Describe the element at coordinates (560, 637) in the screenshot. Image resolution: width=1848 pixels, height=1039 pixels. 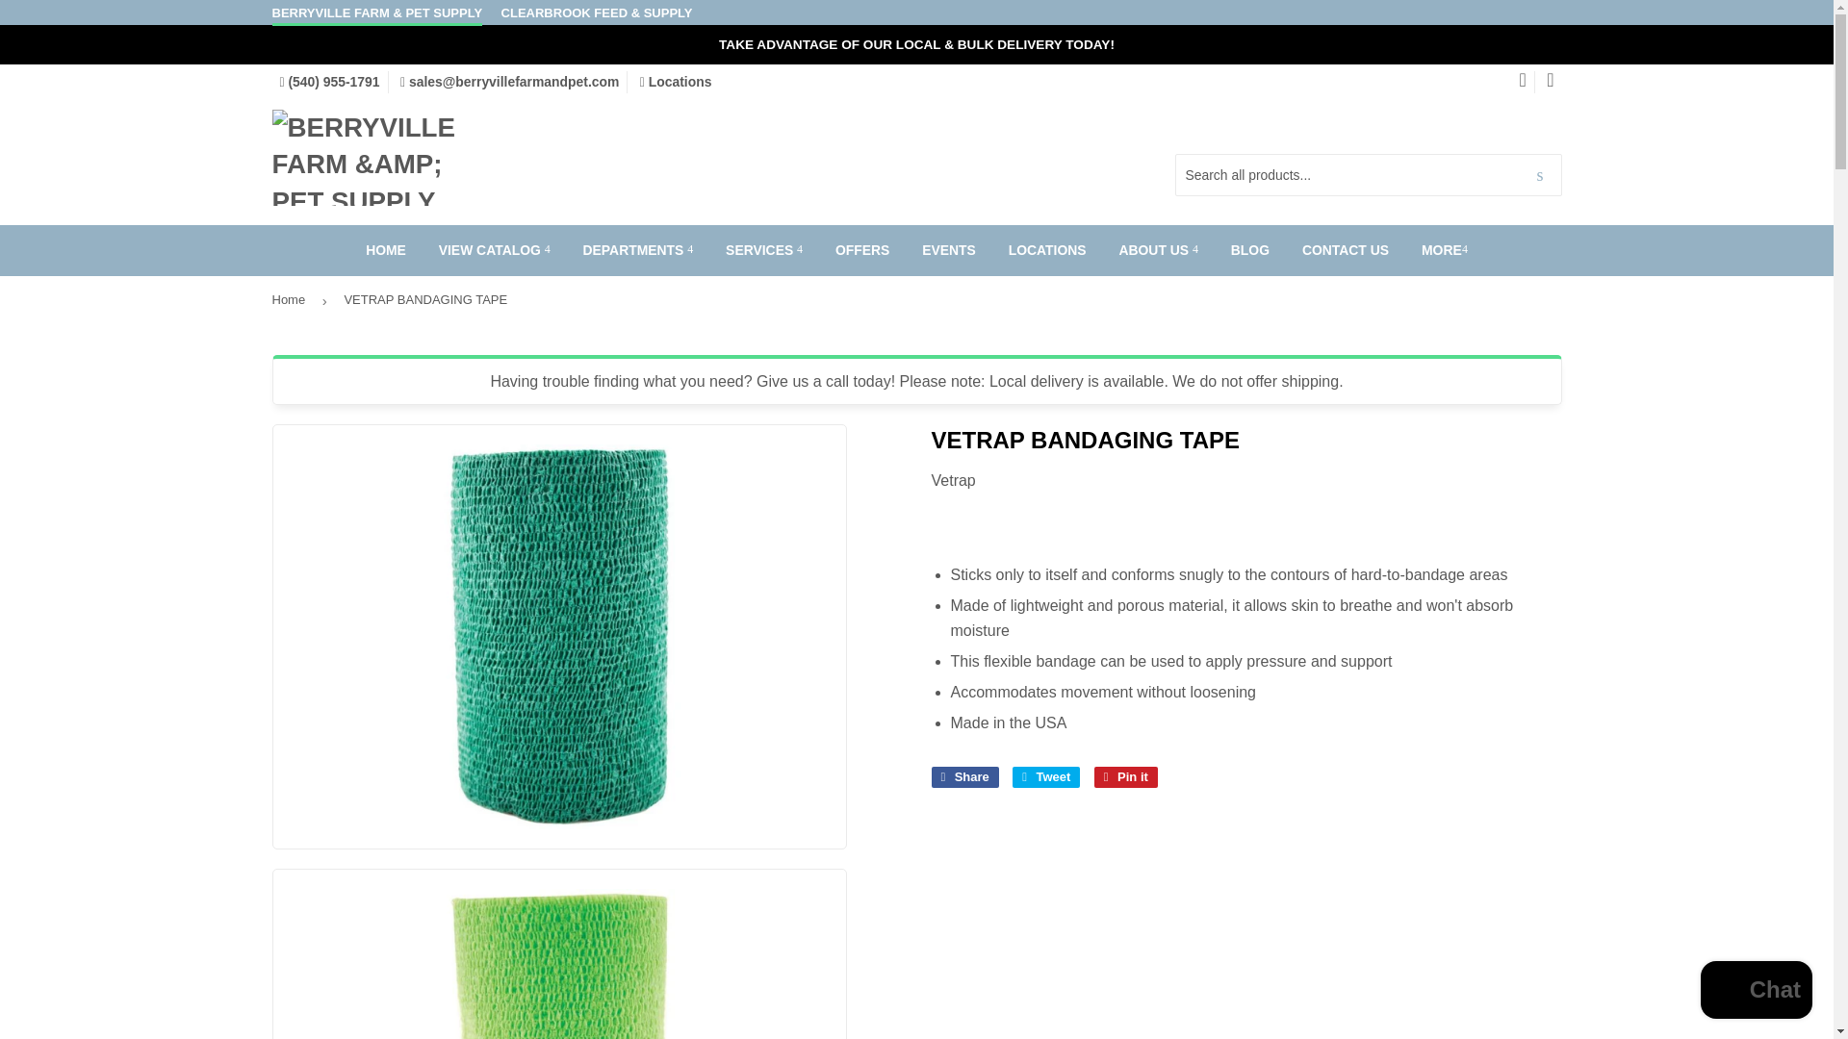
I see `Open Product Zoom` at that location.